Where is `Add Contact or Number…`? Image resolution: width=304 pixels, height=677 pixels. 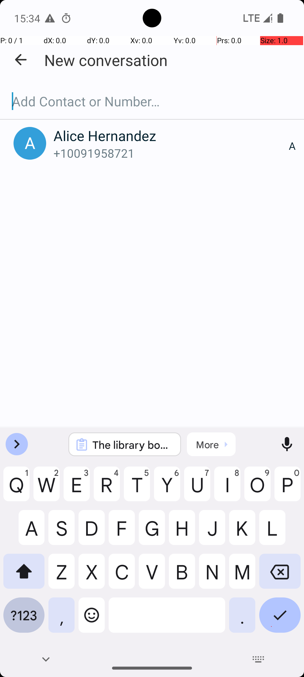
Add Contact or Number… is located at coordinates (152, 101).